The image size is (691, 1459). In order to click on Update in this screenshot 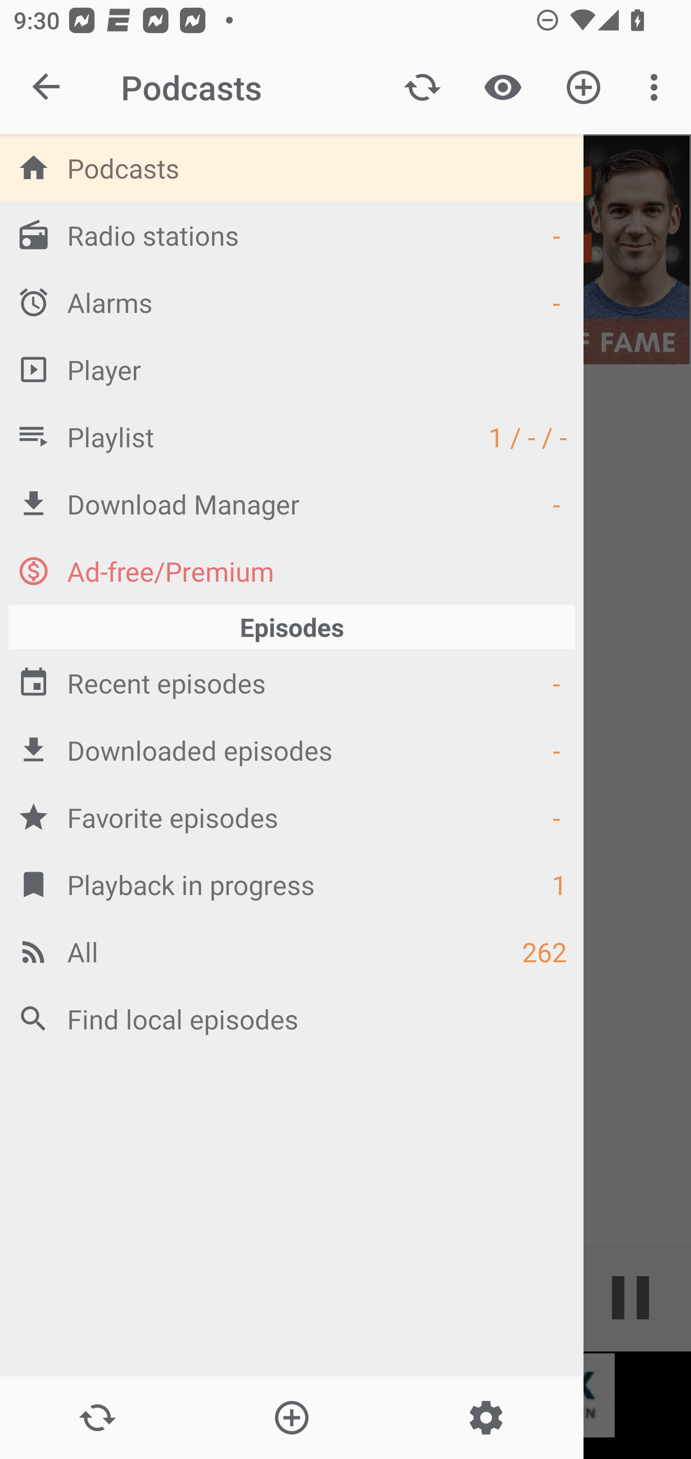, I will do `click(97, 1418)`.